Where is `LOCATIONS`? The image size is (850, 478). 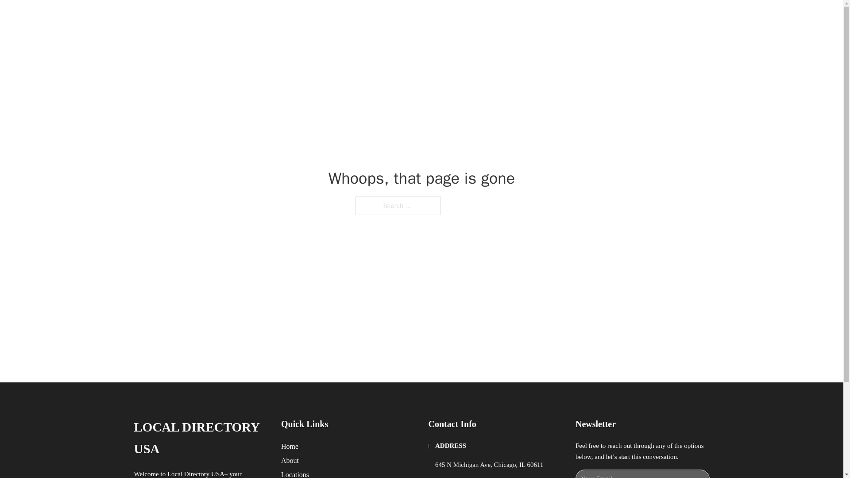 LOCATIONS is located at coordinates (578, 17).